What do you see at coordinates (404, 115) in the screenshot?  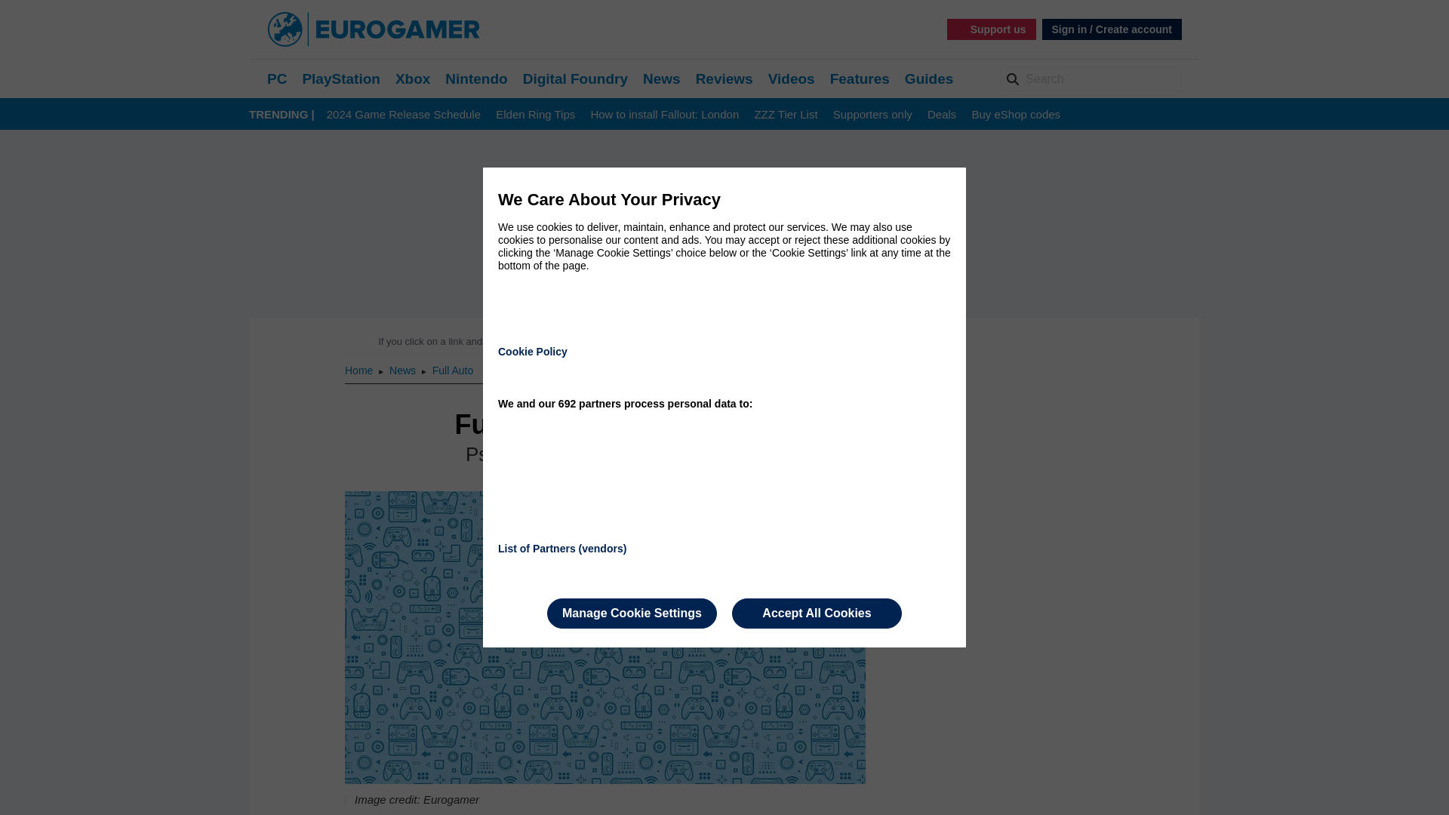 I see `2024 Game Release Schedule` at bounding box center [404, 115].